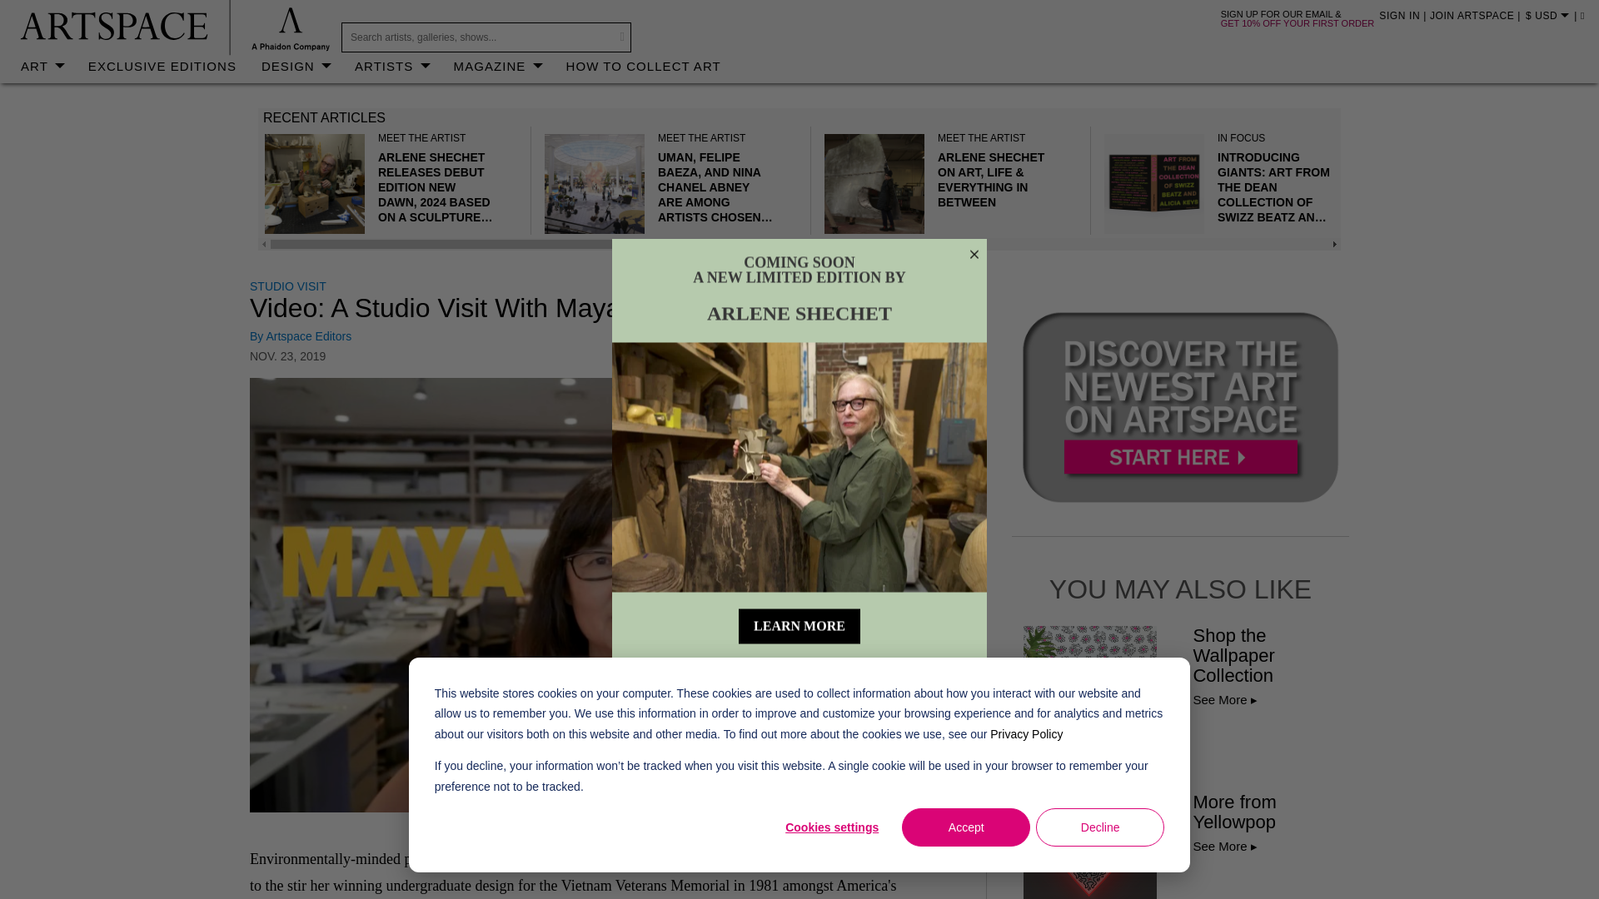 The width and height of the screenshot is (1599, 899). What do you see at coordinates (1552, 17) in the screenshot?
I see `Select Currency` at bounding box center [1552, 17].